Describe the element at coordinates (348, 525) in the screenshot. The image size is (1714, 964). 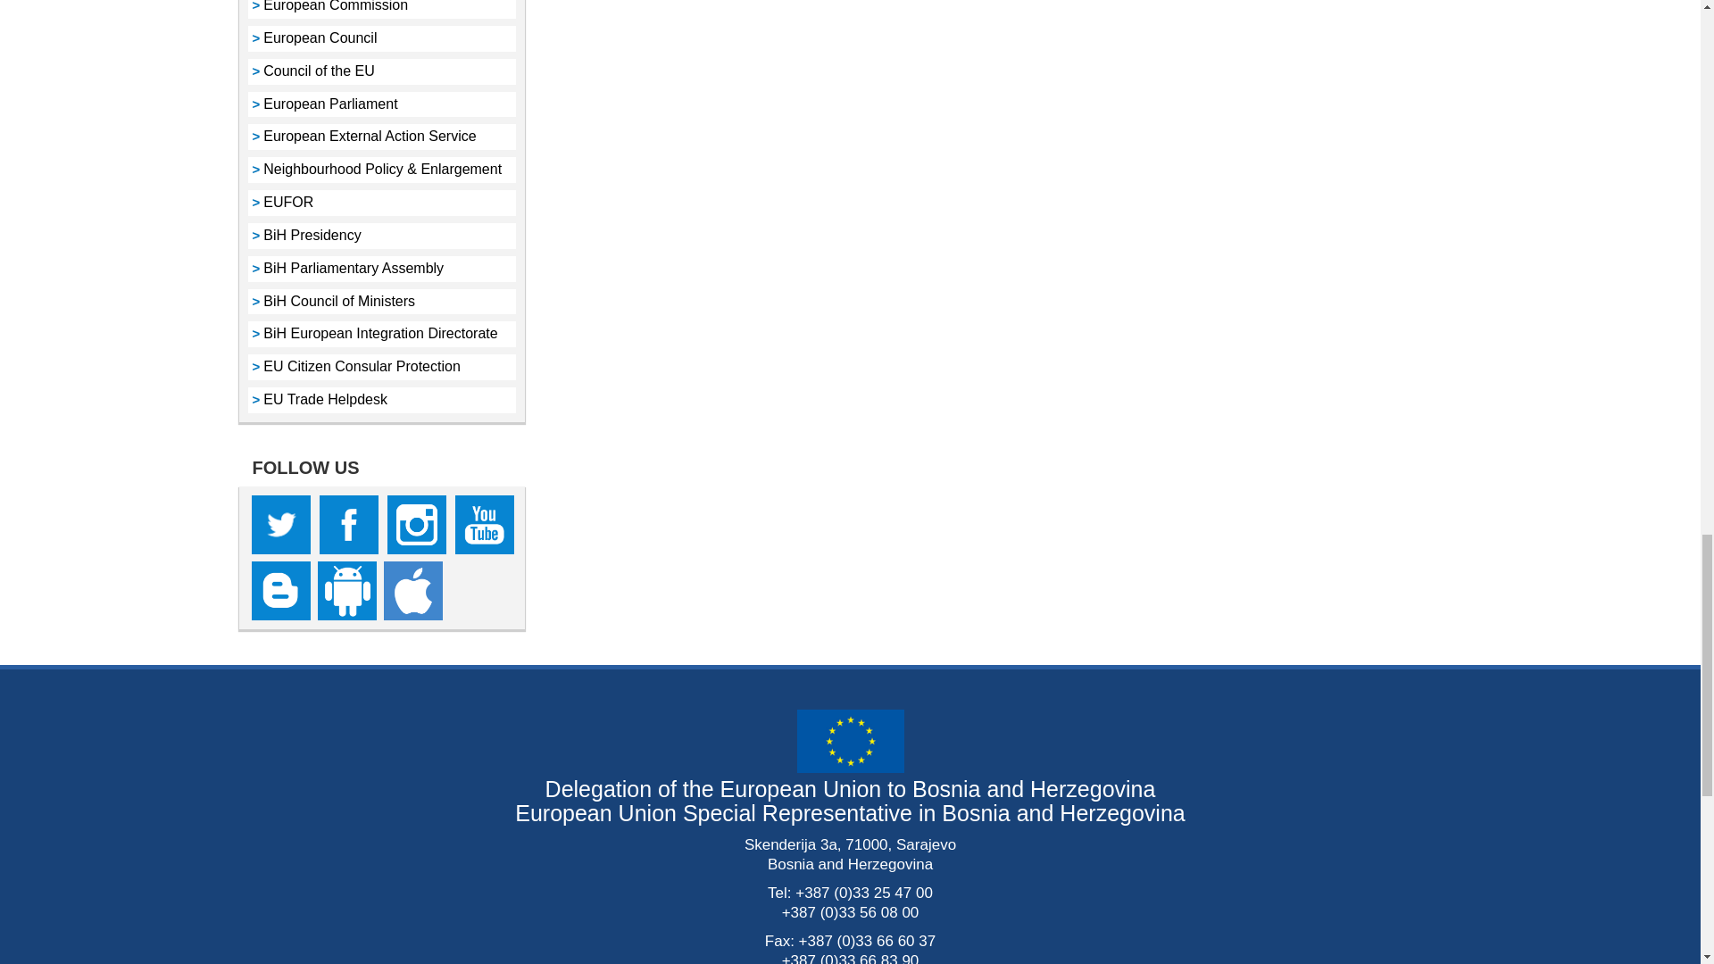
I see `Follow Us on Facebook` at that location.